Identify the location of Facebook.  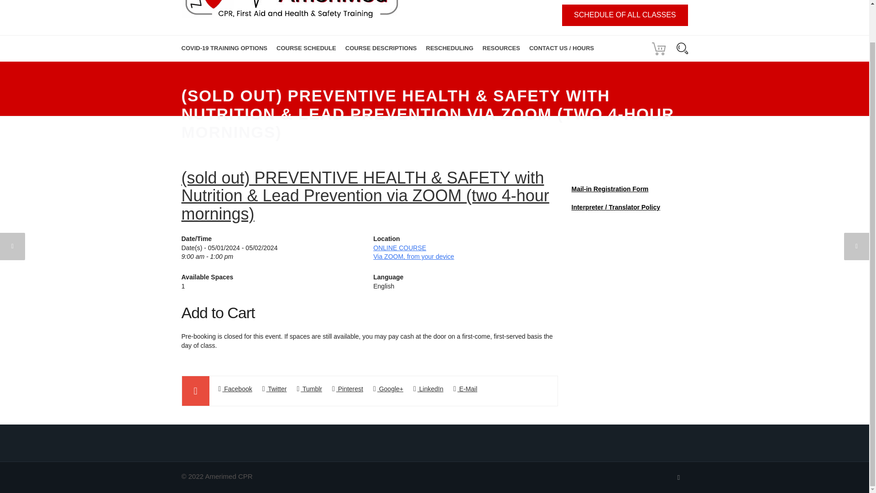
(235, 389).